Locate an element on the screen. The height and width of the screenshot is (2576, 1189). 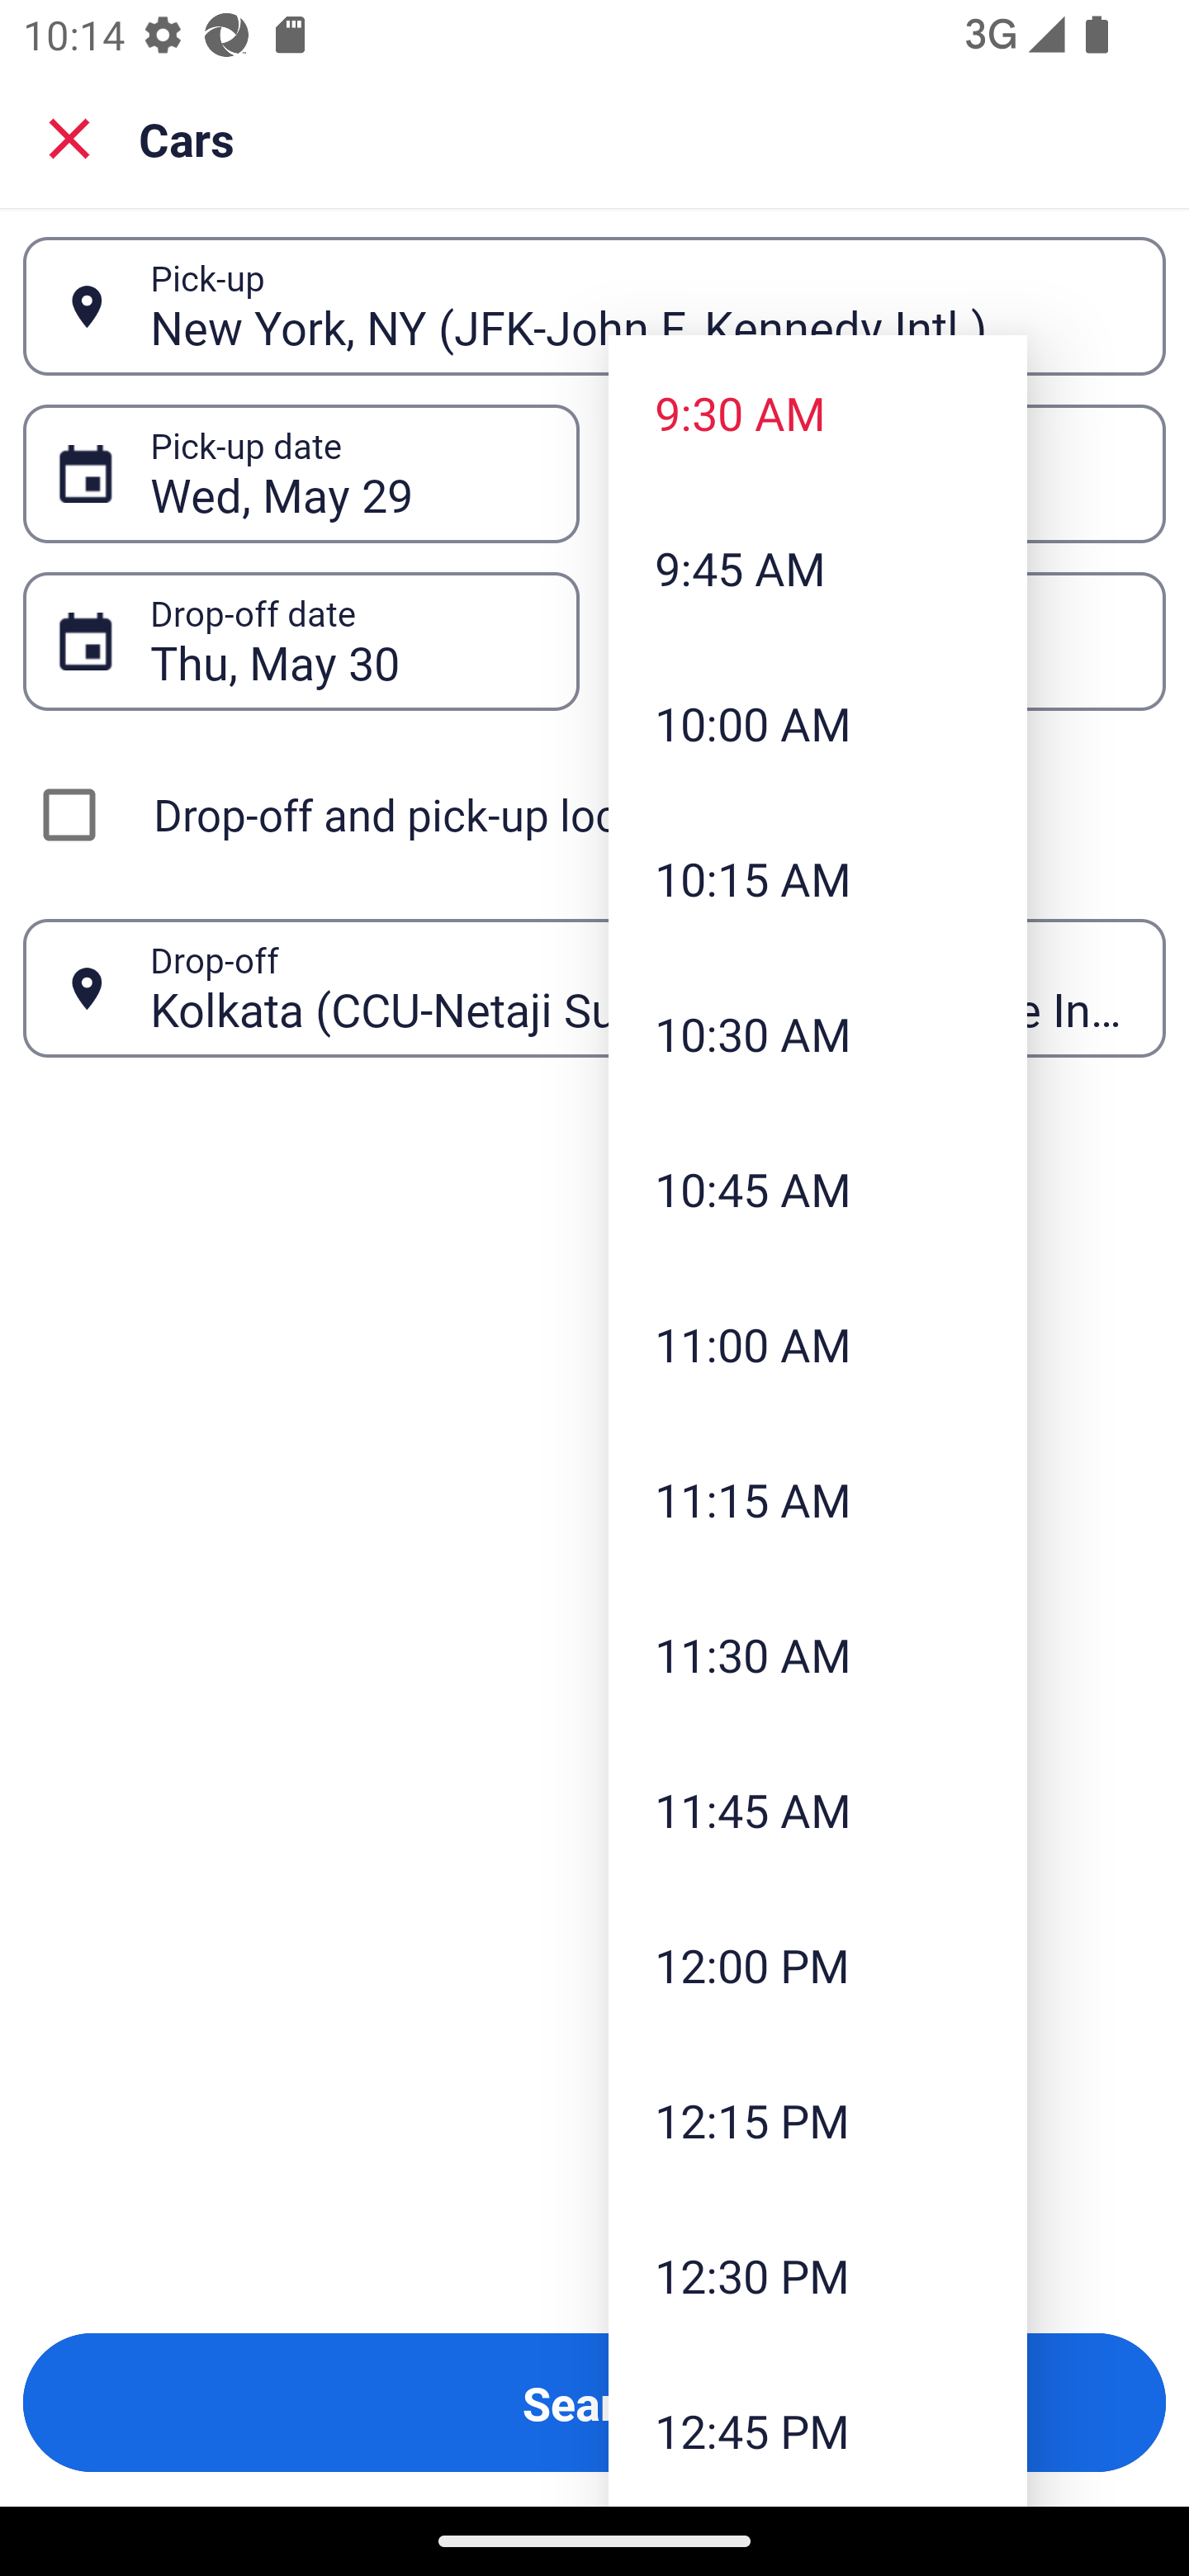
10:00 AM is located at coordinates (817, 723).